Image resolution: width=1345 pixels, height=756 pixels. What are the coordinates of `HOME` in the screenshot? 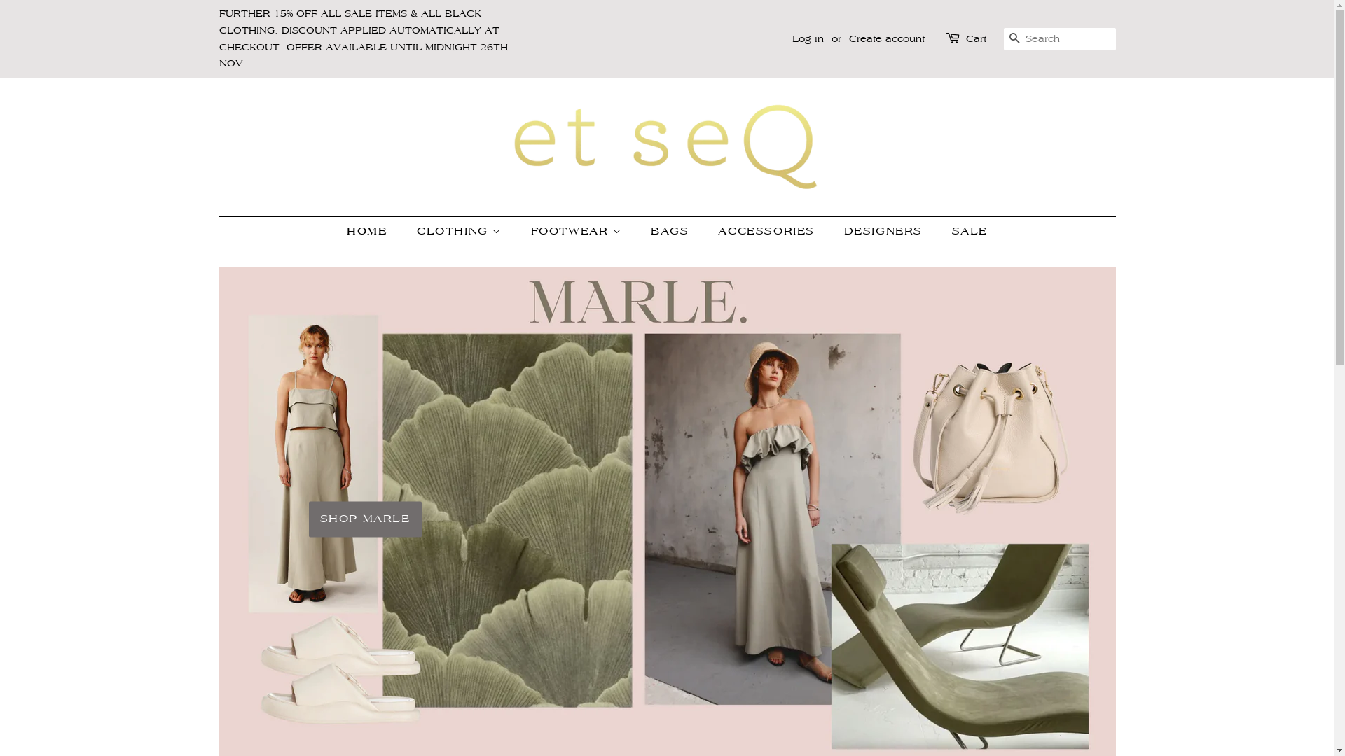 It's located at (374, 231).